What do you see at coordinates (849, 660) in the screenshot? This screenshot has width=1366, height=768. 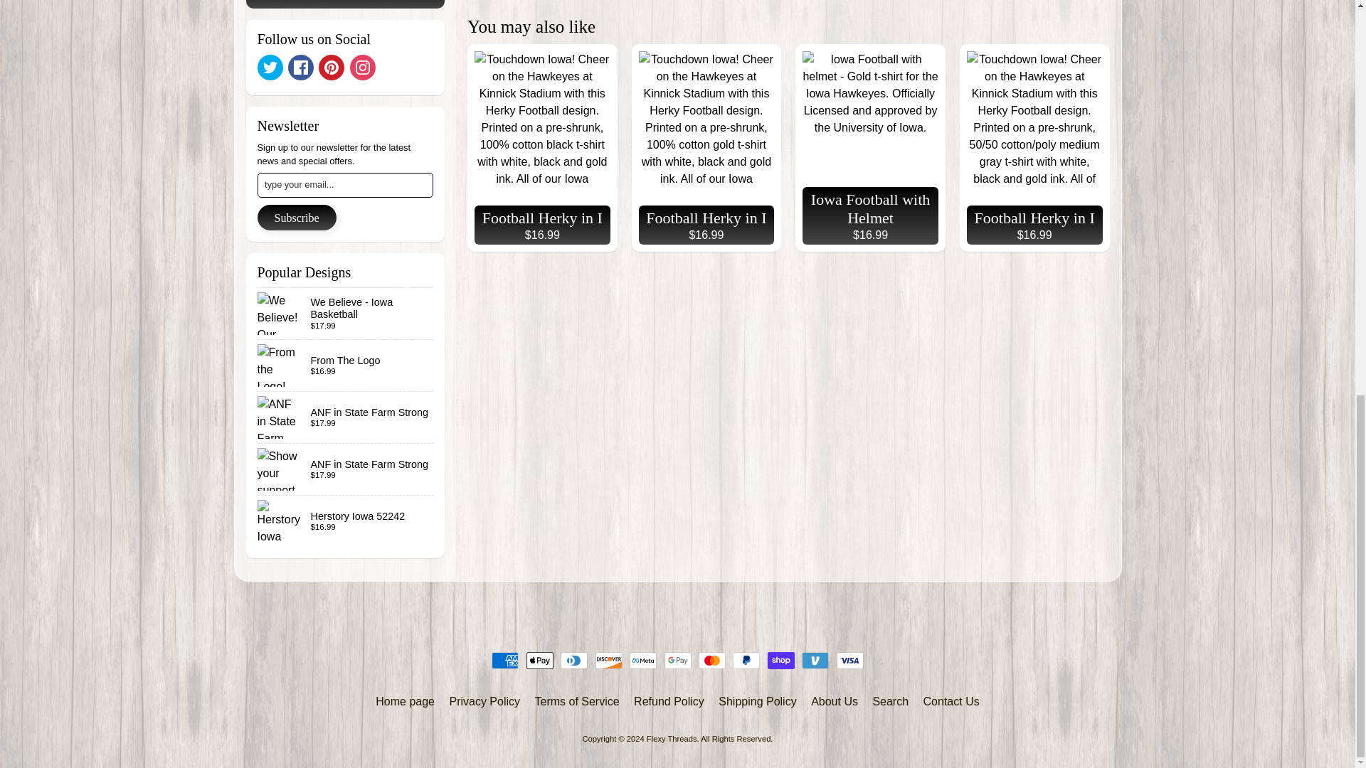 I see `Visa` at bounding box center [849, 660].